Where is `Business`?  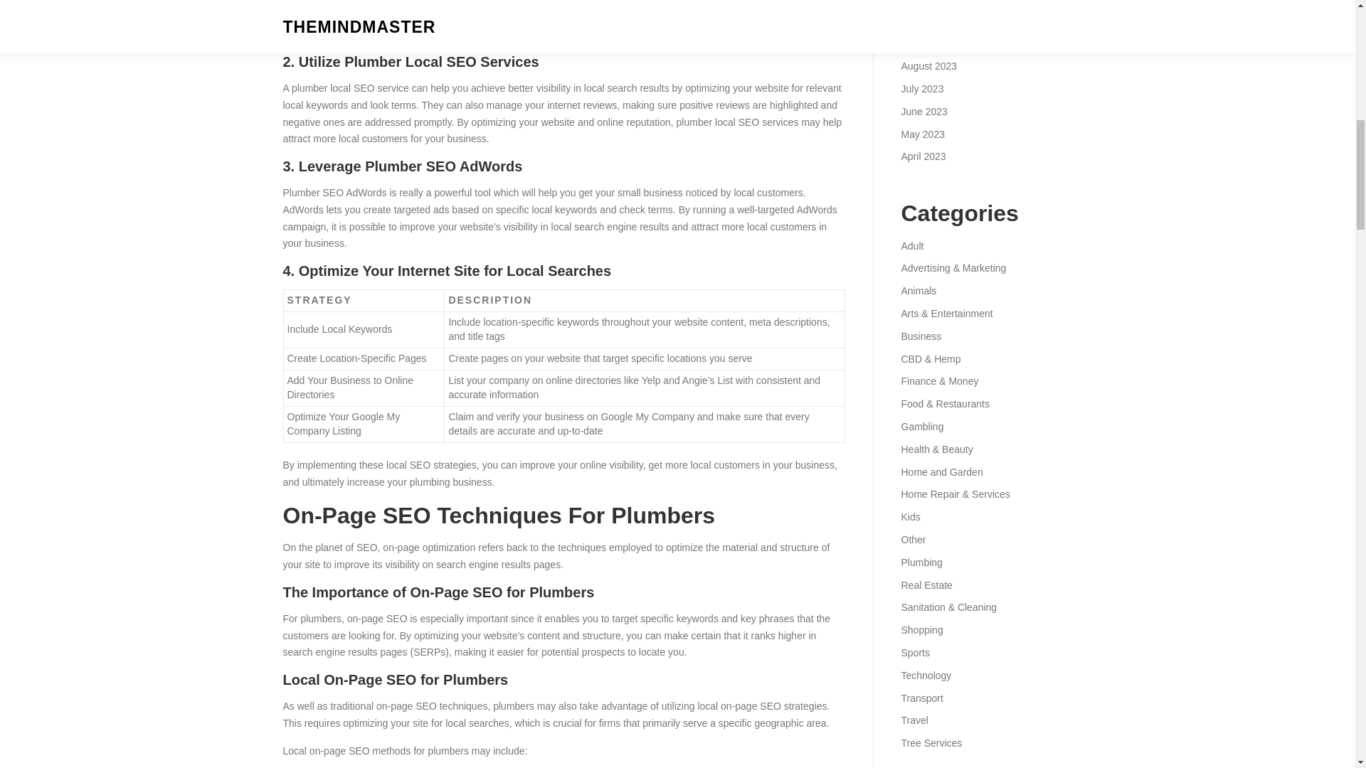 Business is located at coordinates (921, 336).